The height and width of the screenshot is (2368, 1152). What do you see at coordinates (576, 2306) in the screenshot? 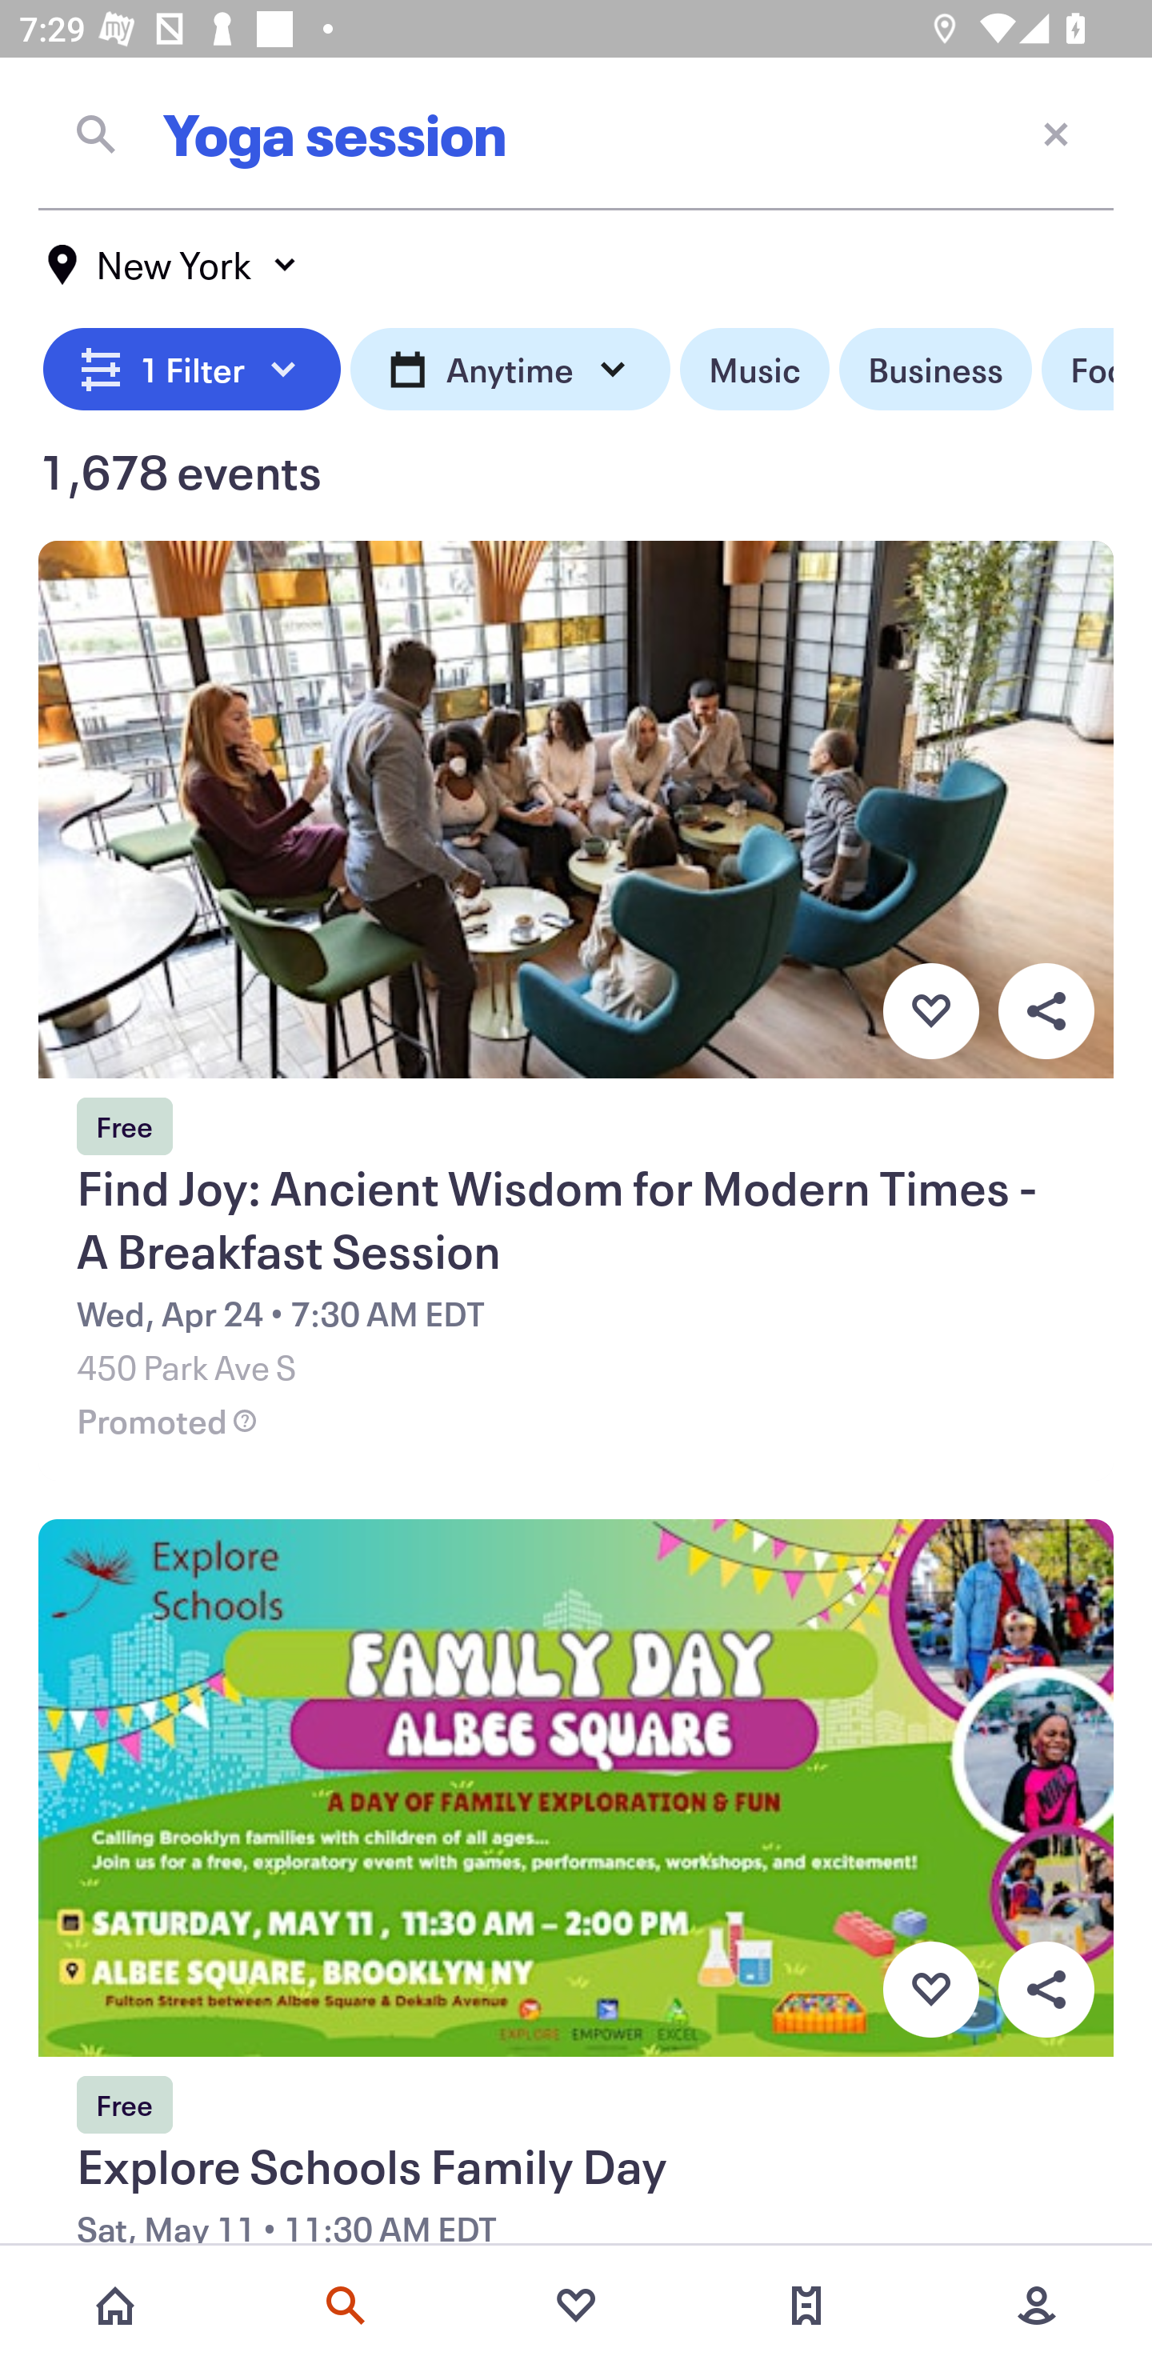
I see `Favorites` at bounding box center [576, 2306].